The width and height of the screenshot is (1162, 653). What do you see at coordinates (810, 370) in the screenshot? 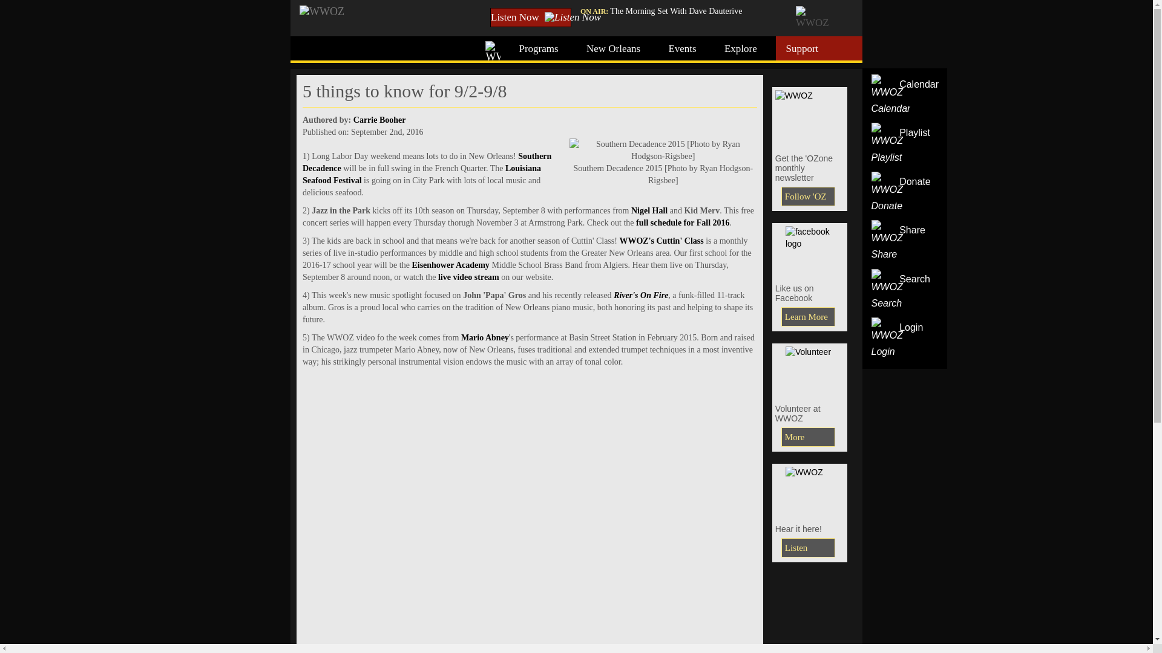
I see `Navy Guardians Tee` at bounding box center [810, 370].